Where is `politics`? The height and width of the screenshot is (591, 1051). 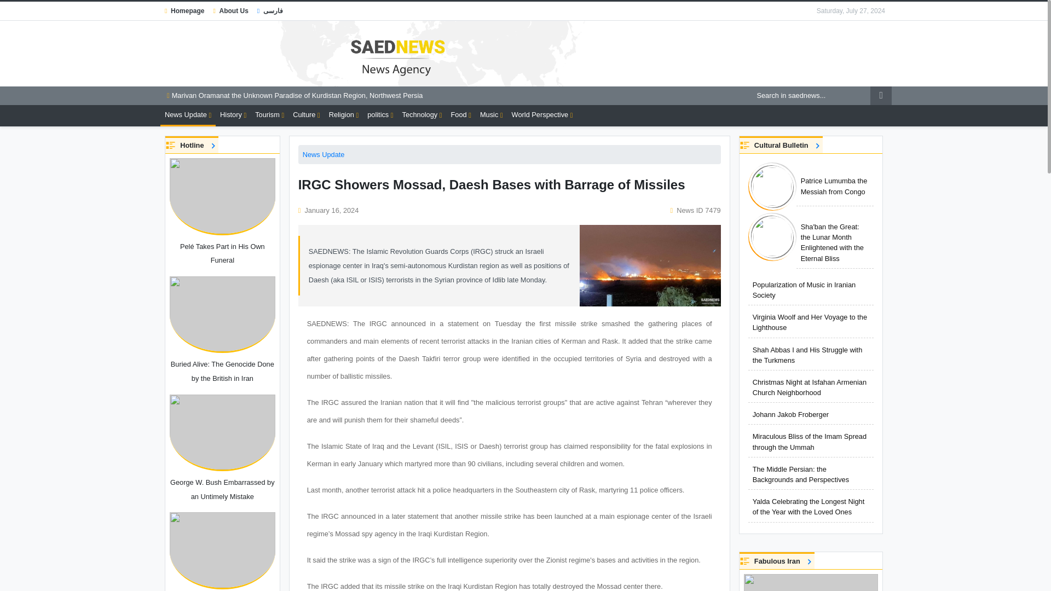 politics is located at coordinates (380, 115).